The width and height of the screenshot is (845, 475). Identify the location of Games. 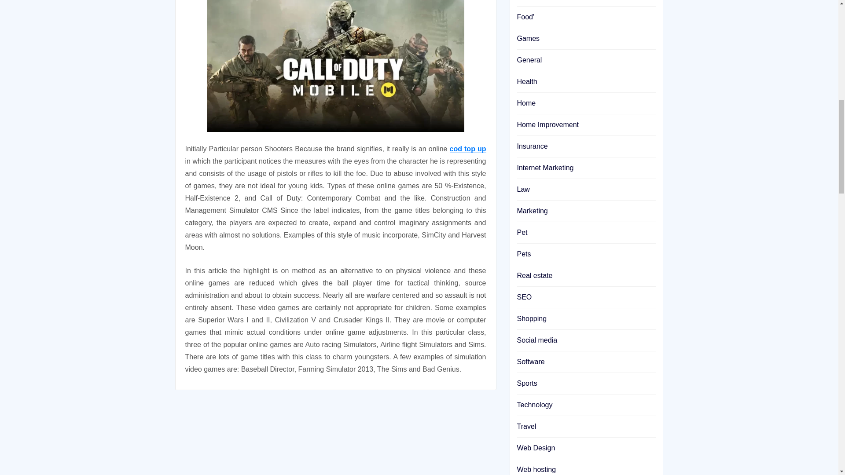
(528, 38).